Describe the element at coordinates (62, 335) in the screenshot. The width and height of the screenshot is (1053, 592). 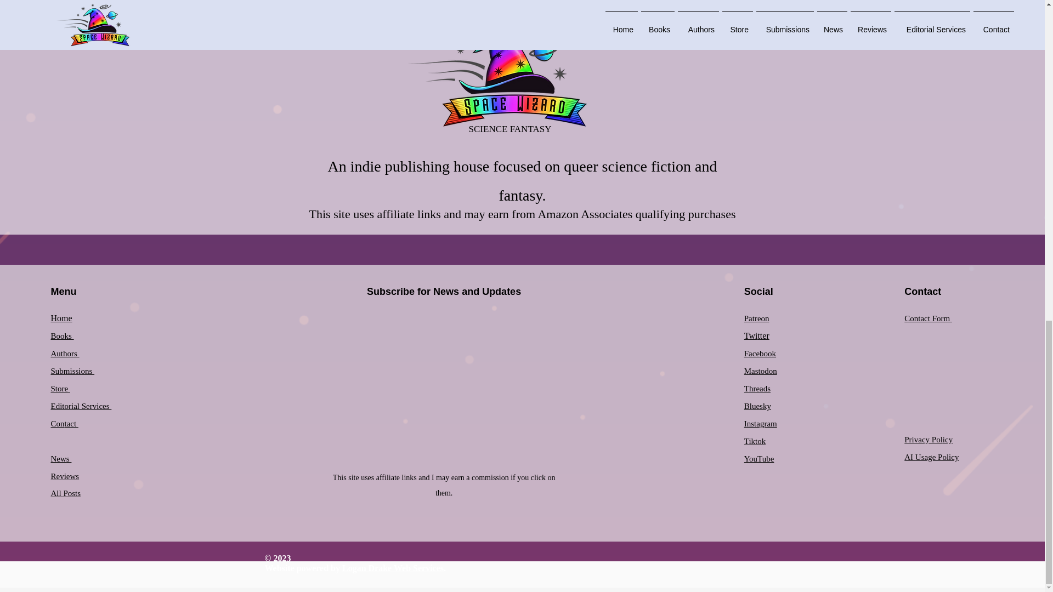
I see `Books ` at that location.